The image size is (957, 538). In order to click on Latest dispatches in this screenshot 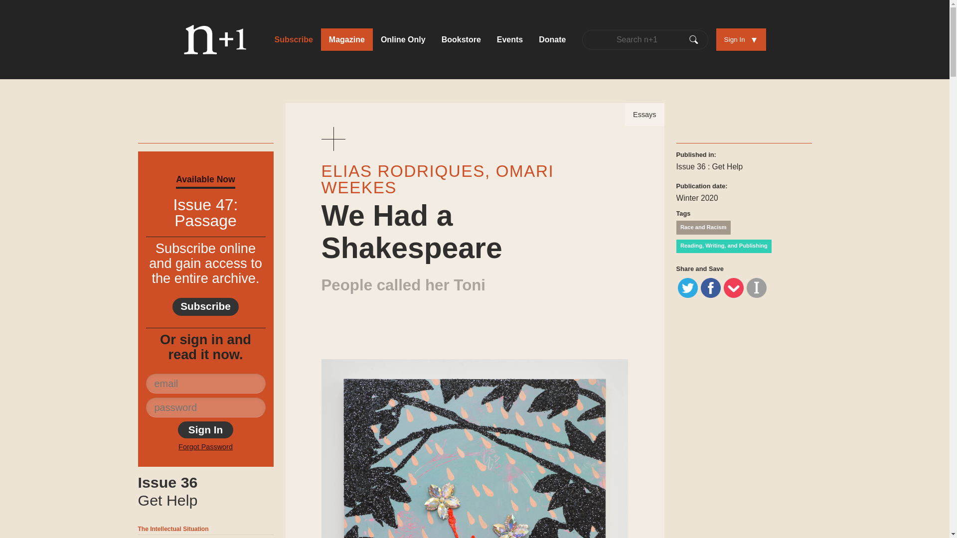, I will do `click(402, 171)`.